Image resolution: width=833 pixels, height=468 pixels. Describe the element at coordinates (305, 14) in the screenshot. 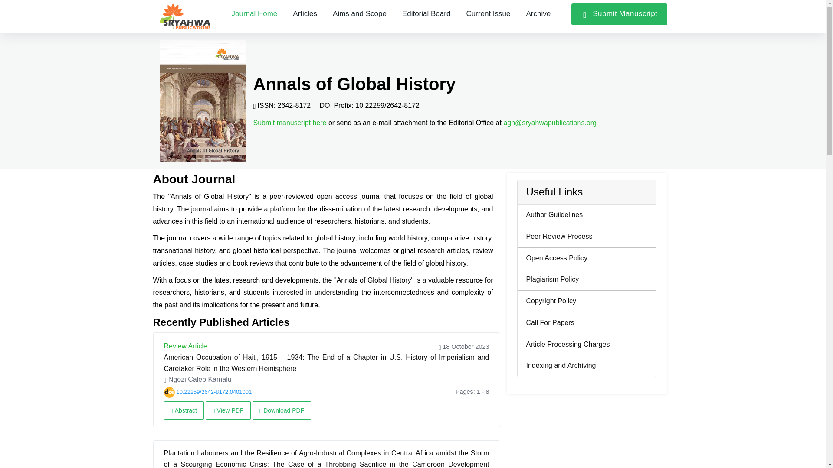

I see `Articles` at that location.